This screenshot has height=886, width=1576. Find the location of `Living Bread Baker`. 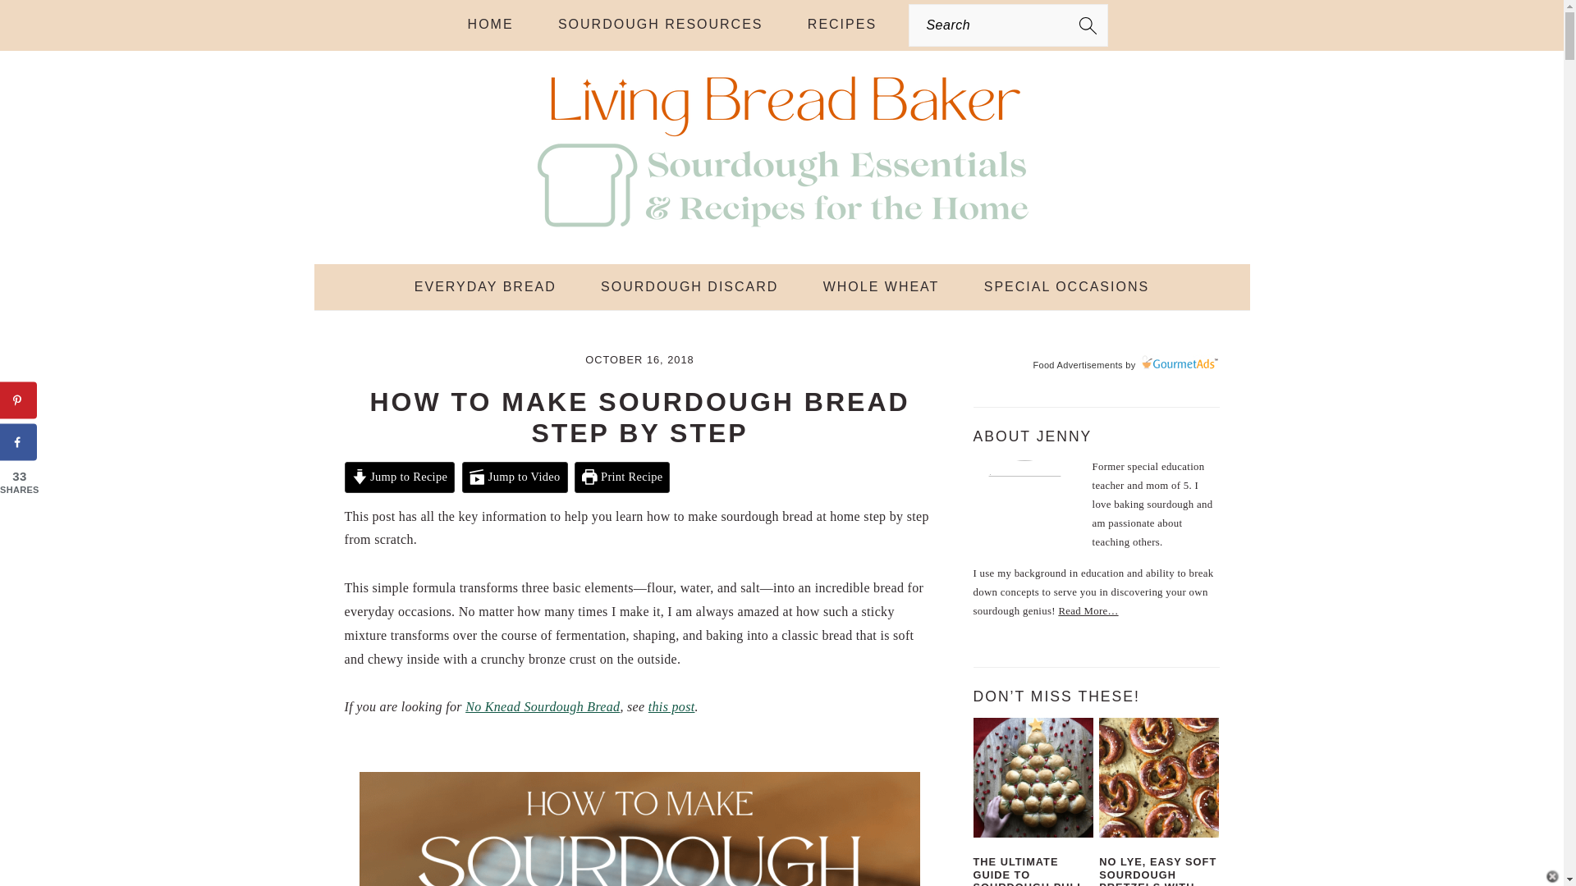

Living Bread Baker is located at coordinates (781, 230).